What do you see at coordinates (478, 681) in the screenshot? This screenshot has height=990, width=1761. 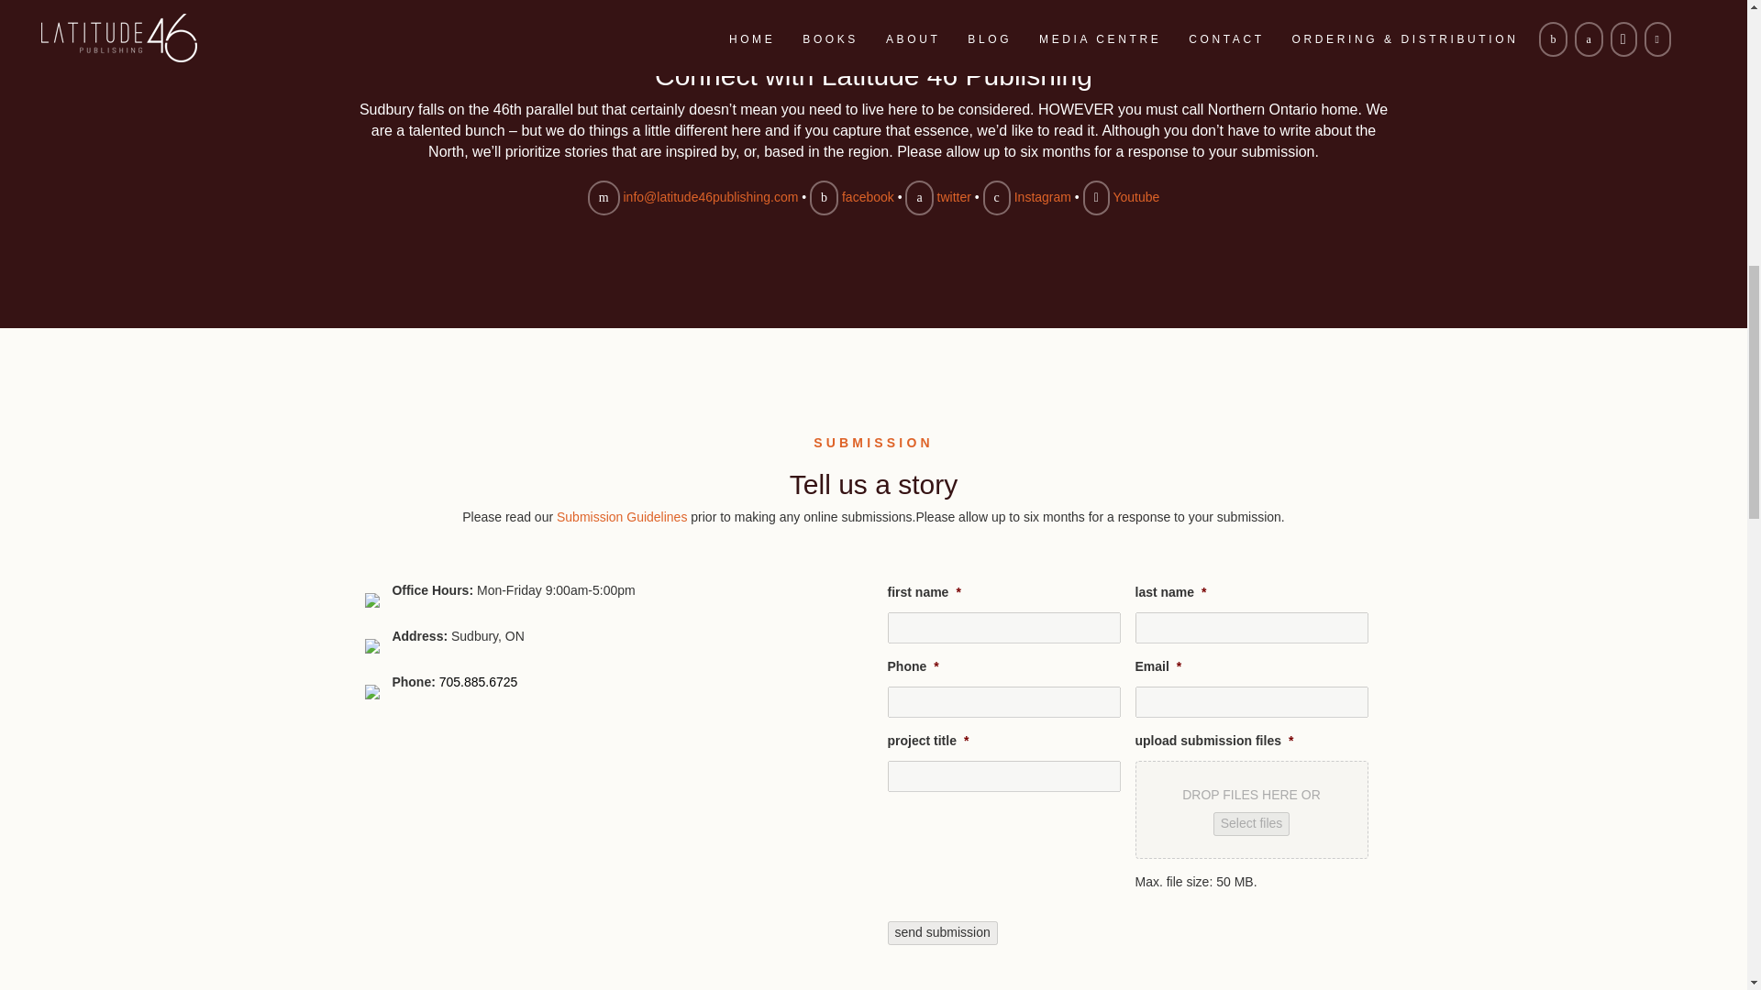 I see `705.885.6725` at bounding box center [478, 681].